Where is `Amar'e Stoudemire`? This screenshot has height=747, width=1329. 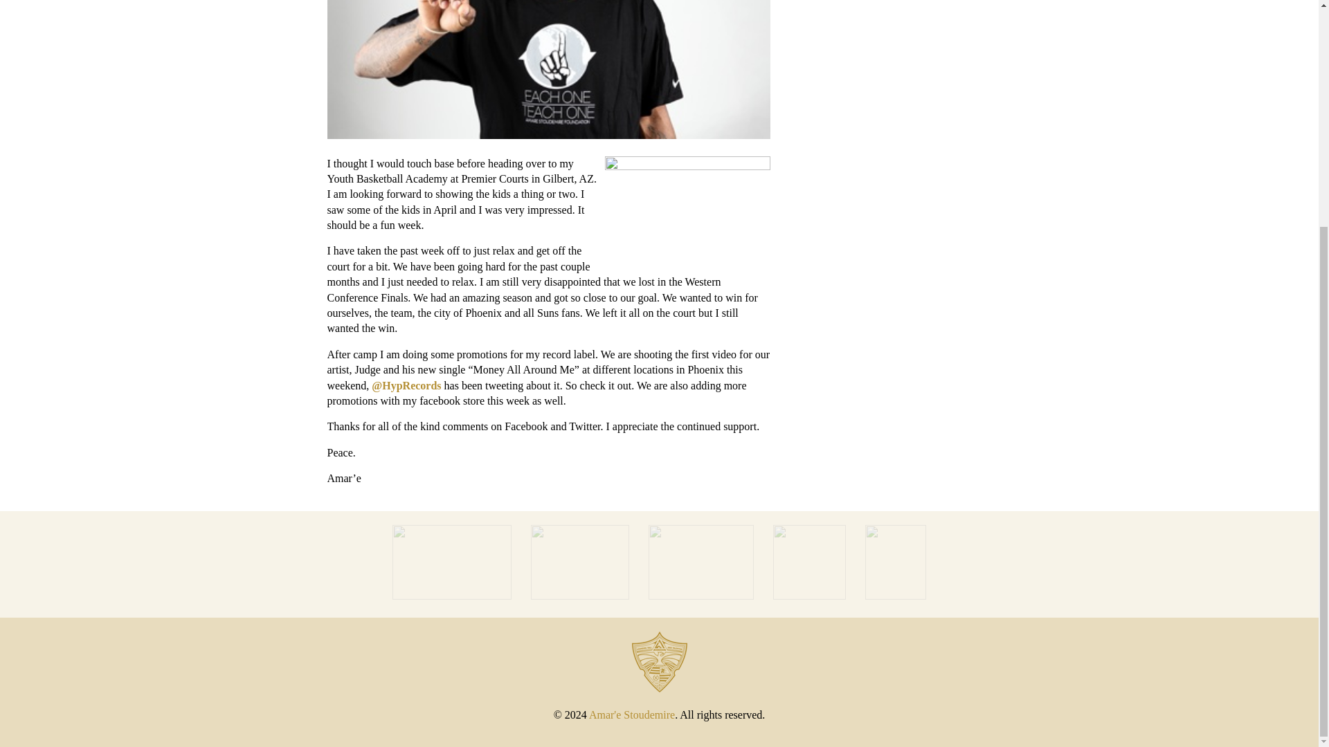 Amar'e Stoudemire is located at coordinates (631, 714).